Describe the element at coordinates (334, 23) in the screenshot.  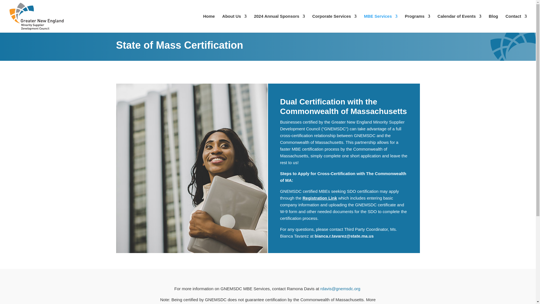
I see `Corporate Services` at that location.